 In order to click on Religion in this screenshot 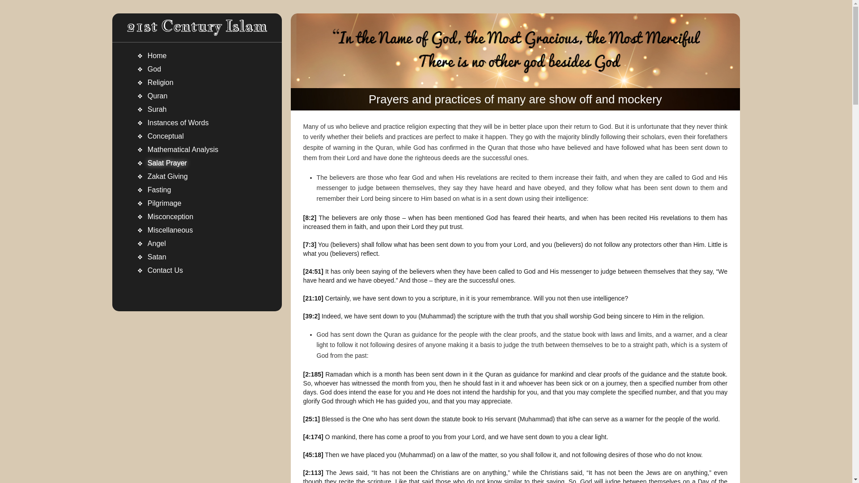, I will do `click(197, 82)`.